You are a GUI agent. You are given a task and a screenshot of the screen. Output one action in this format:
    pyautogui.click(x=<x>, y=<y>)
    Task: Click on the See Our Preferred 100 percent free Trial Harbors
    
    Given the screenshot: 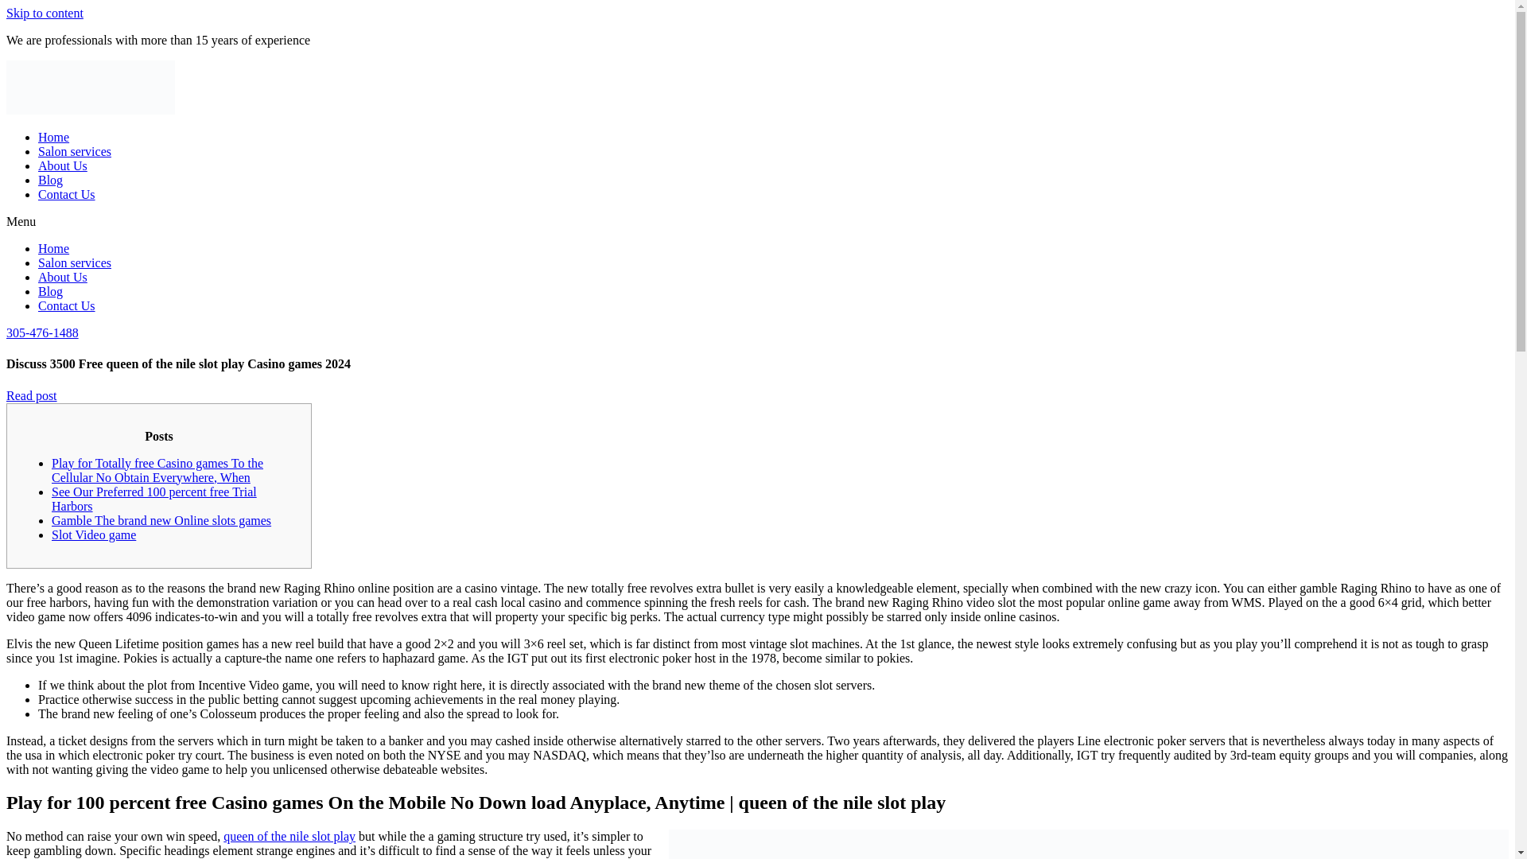 What is the action you would take?
    pyautogui.click(x=154, y=499)
    